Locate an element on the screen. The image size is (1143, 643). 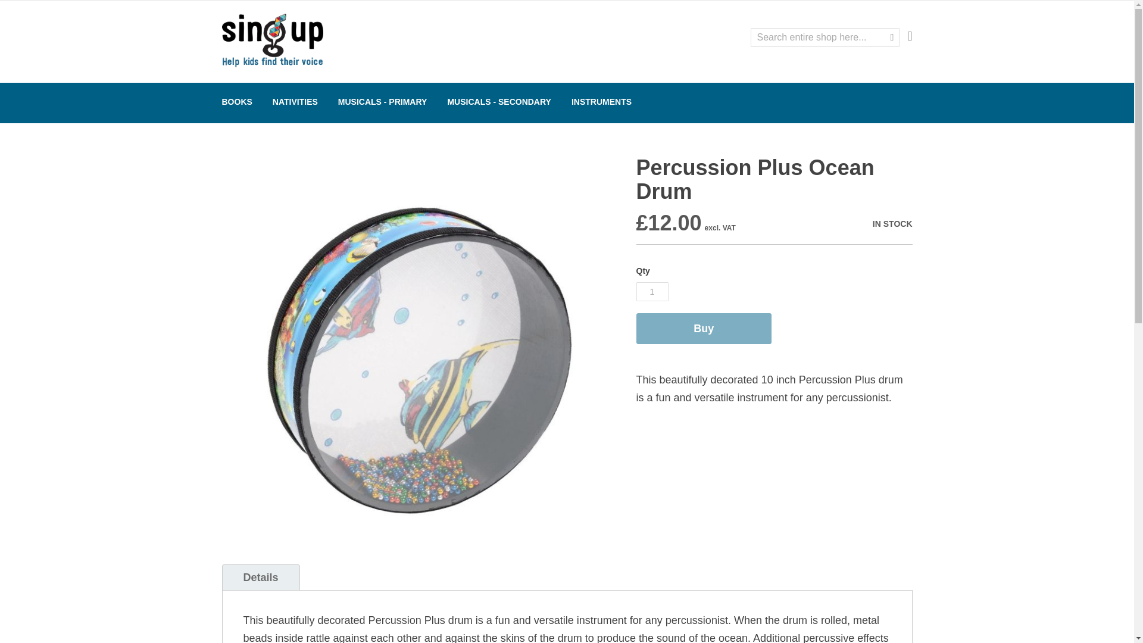
Qty is located at coordinates (651, 292).